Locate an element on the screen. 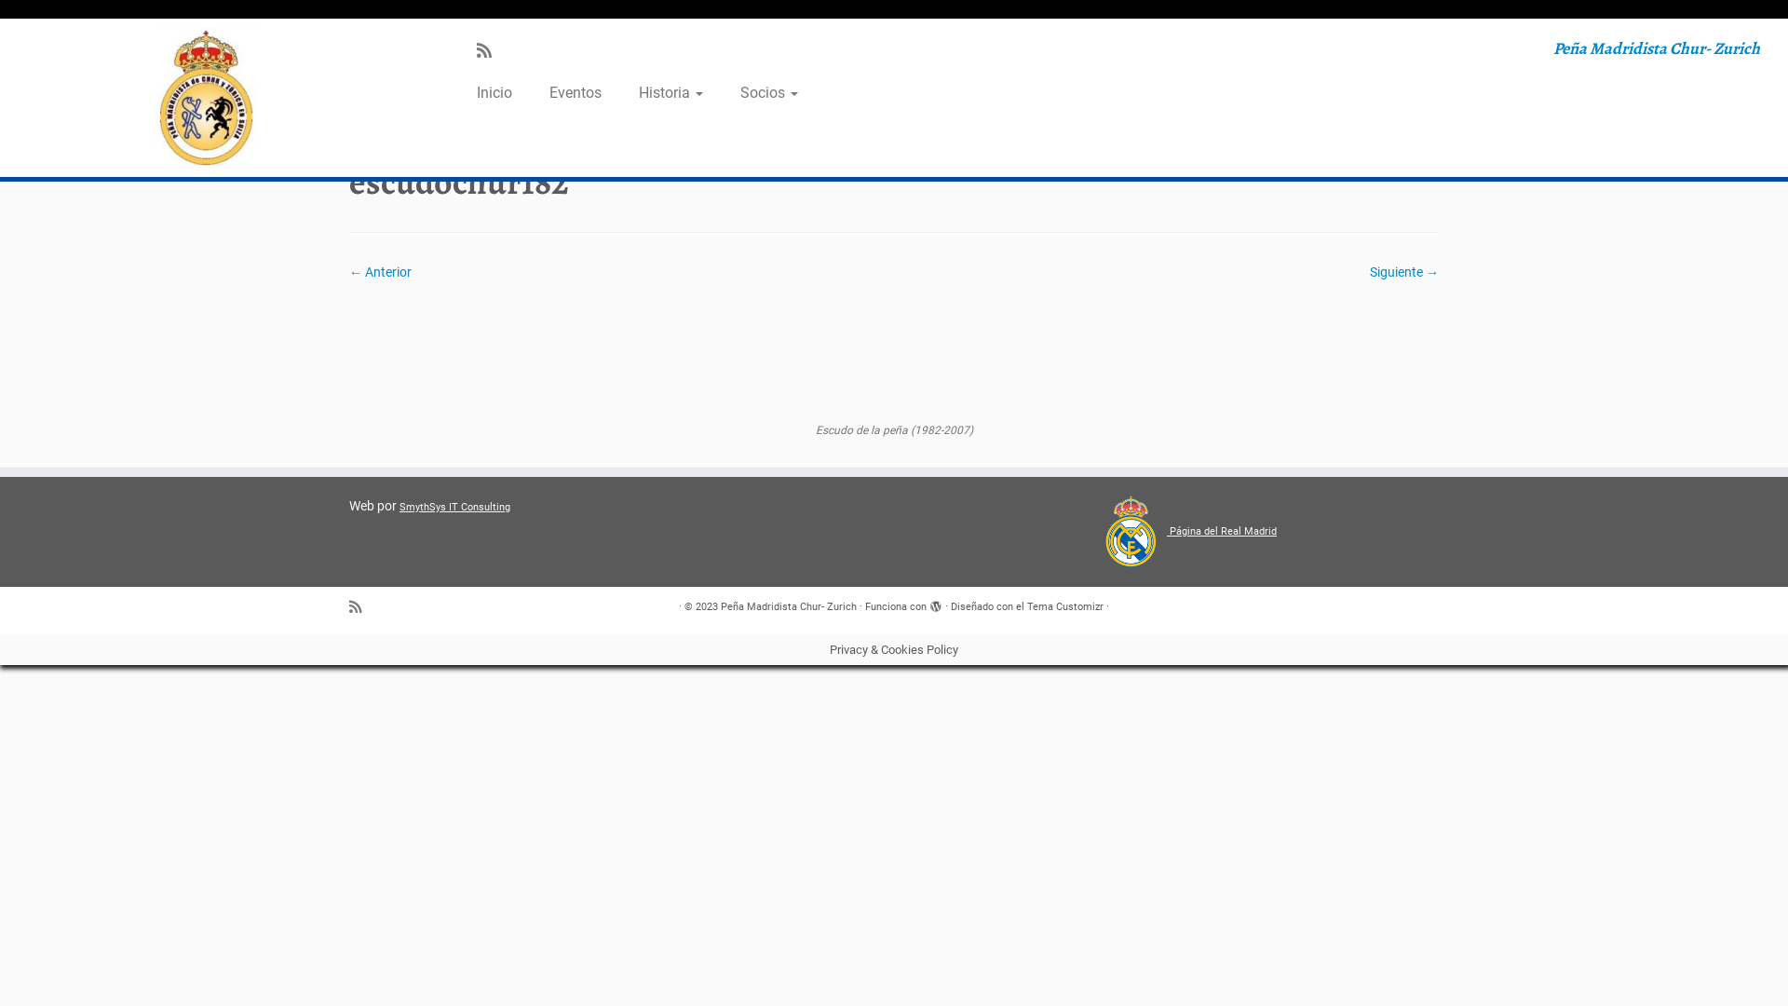 This screenshot has width=1788, height=1006. escudochur182 is located at coordinates (894, 350).